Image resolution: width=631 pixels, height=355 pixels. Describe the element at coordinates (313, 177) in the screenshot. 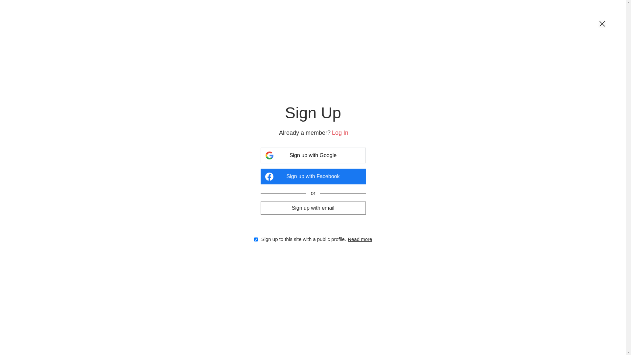

I see `Sign up with Facebook` at that location.